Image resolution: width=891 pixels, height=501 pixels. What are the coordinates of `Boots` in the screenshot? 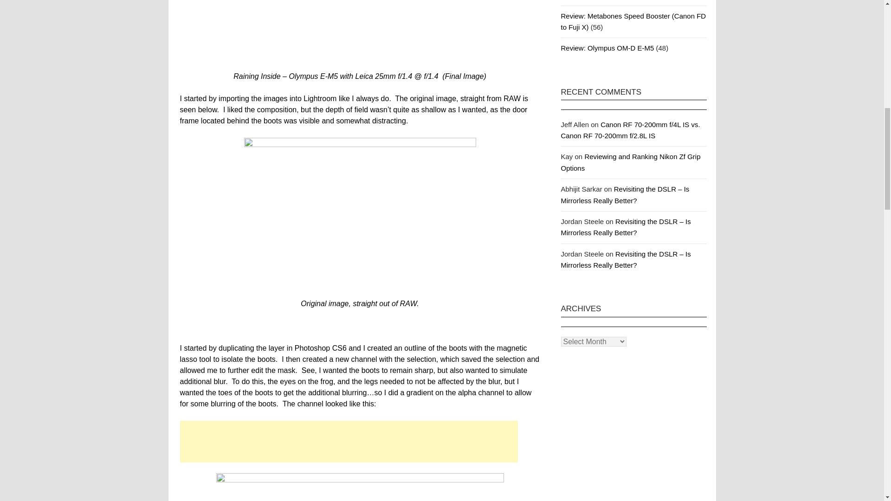 It's located at (360, 32).